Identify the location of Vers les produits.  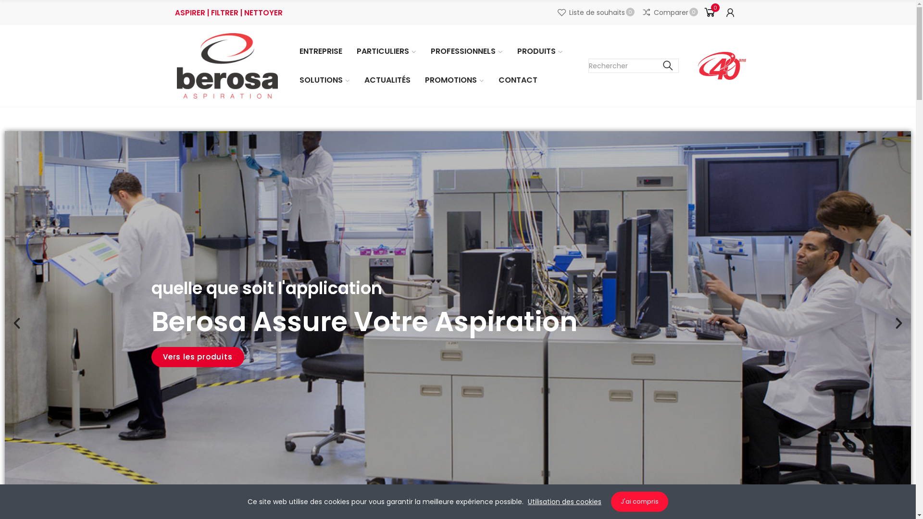
(522, 357).